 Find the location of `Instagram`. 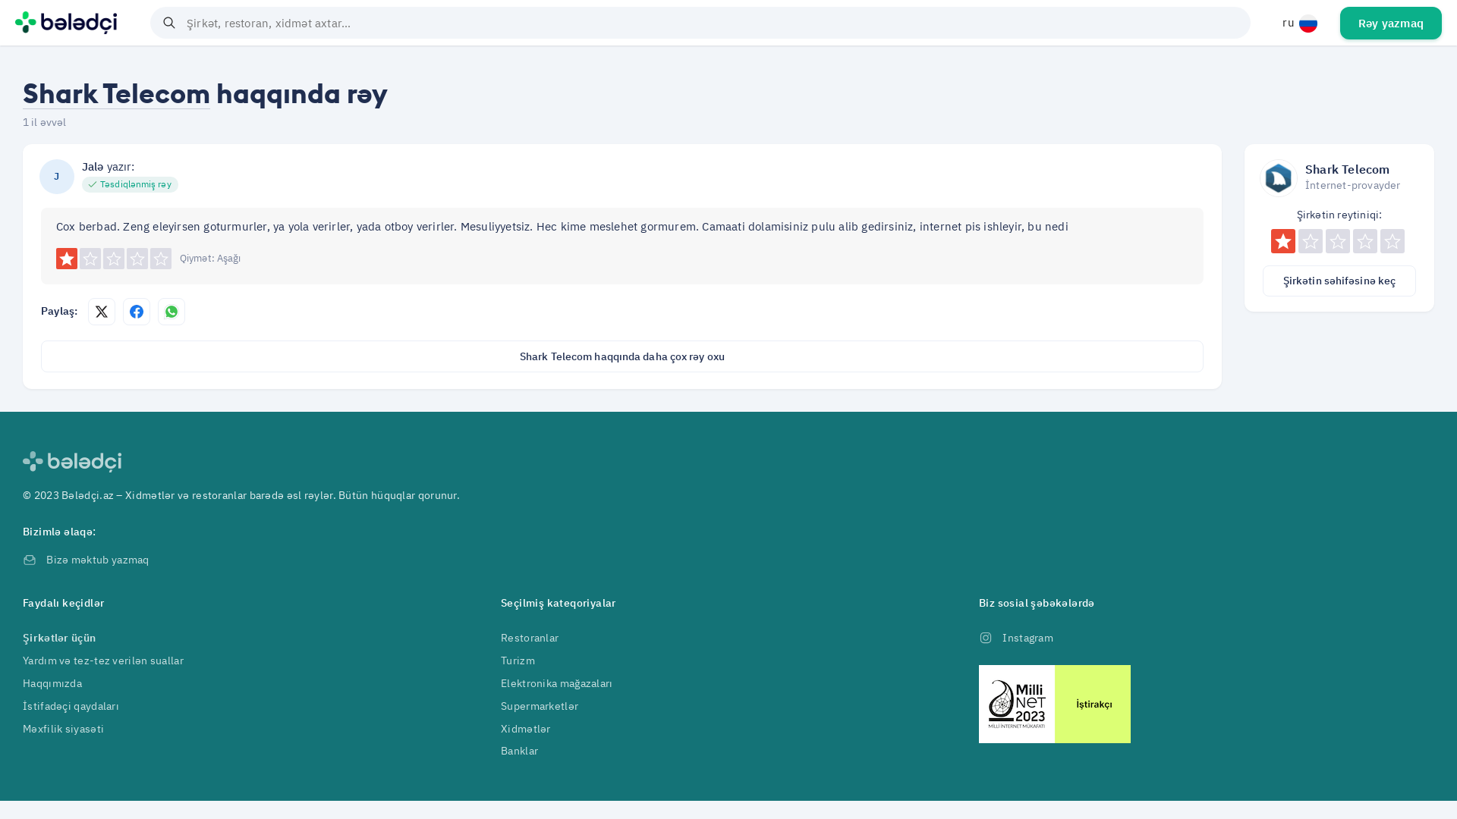

Instagram is located at coordinates (1016, 638).